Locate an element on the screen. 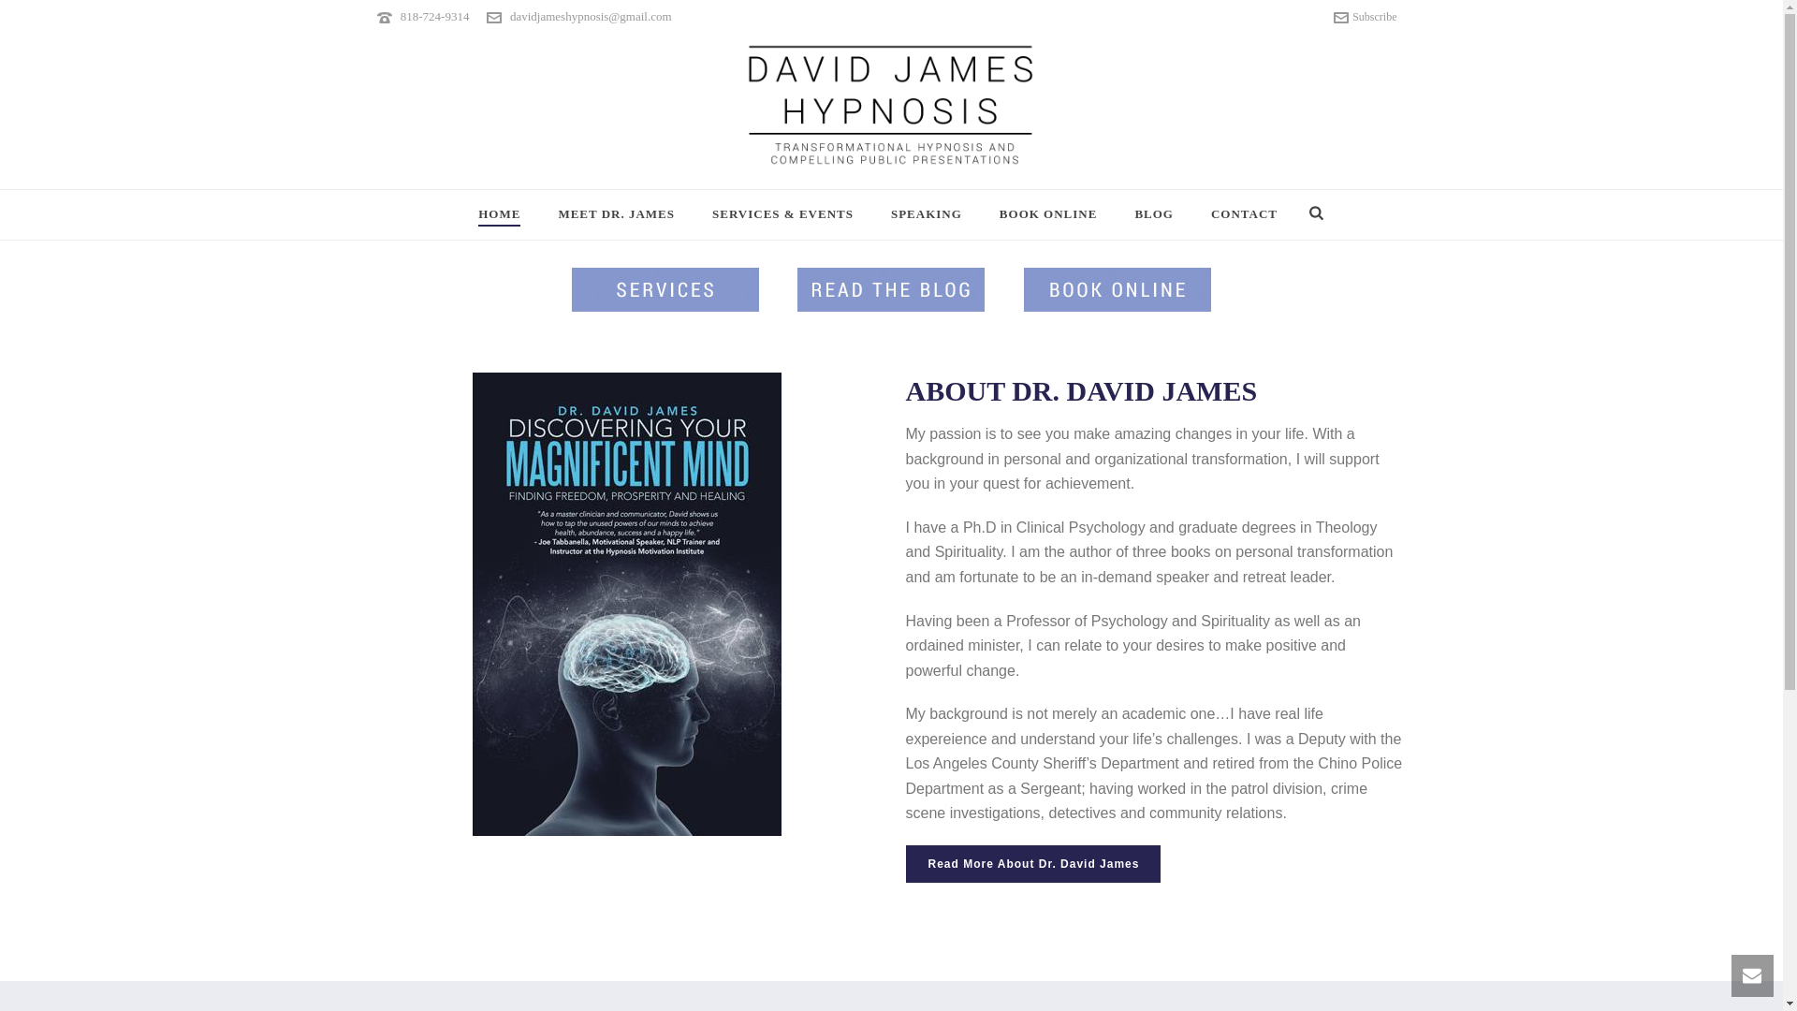  BLOG is located at coordinates (1154, 214).